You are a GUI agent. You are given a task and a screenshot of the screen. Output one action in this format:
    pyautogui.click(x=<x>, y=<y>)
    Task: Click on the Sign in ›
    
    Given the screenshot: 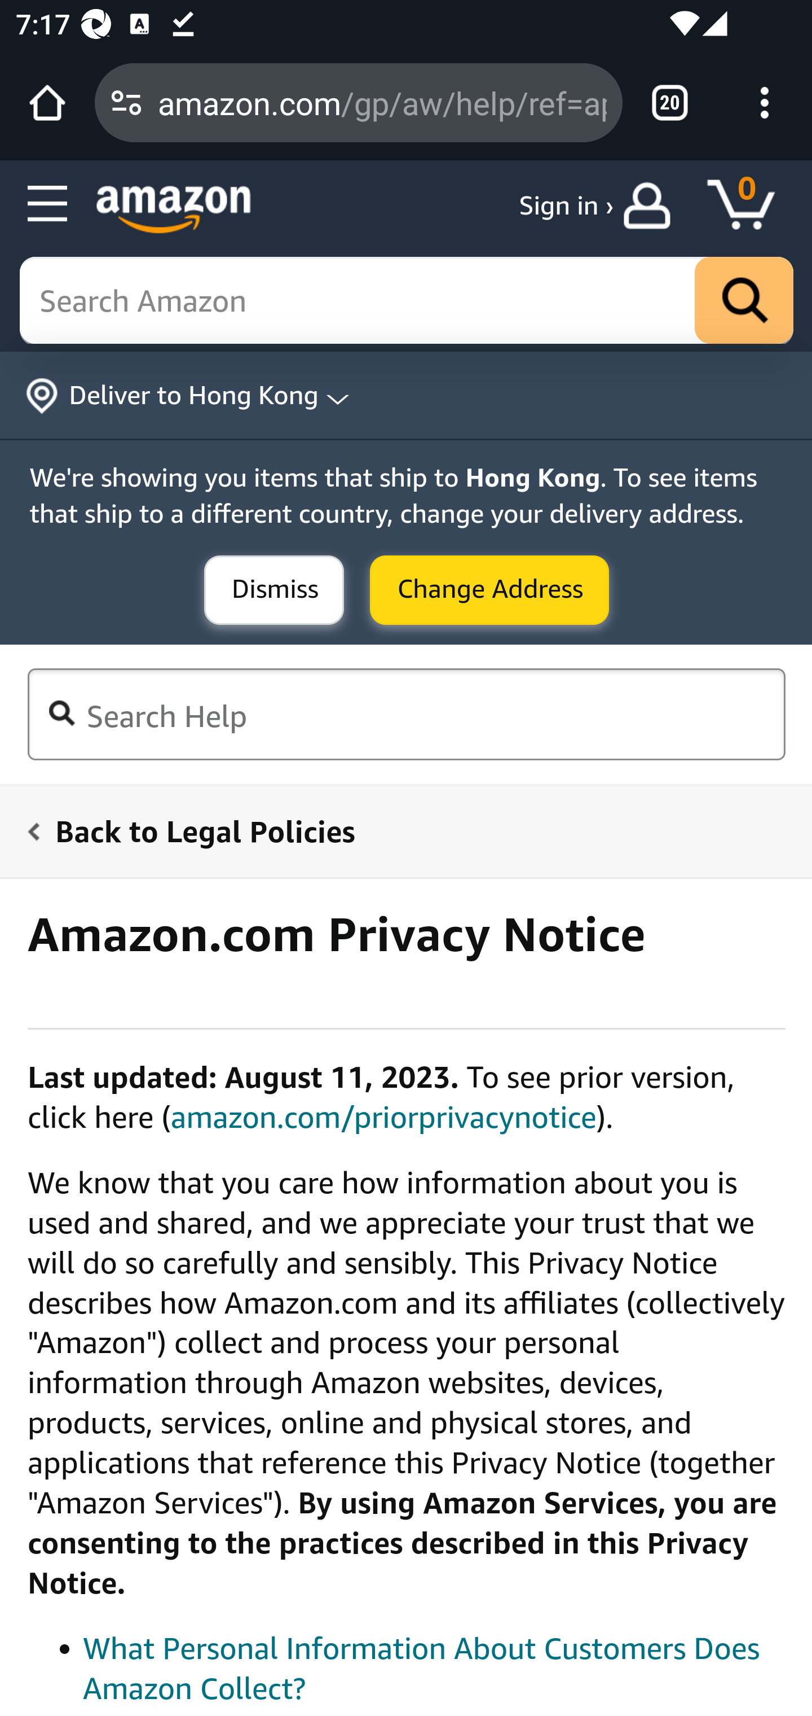 What is the action you would take?
    pyautogui.click(x=566, y=205)
    